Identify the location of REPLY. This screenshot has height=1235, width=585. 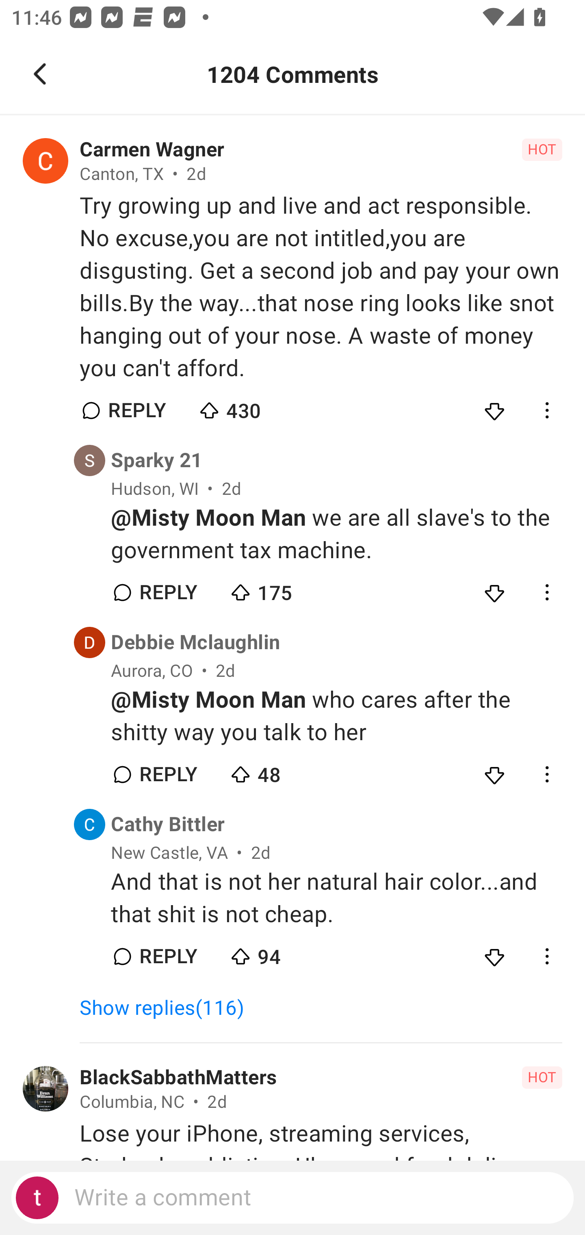
(136, 410).